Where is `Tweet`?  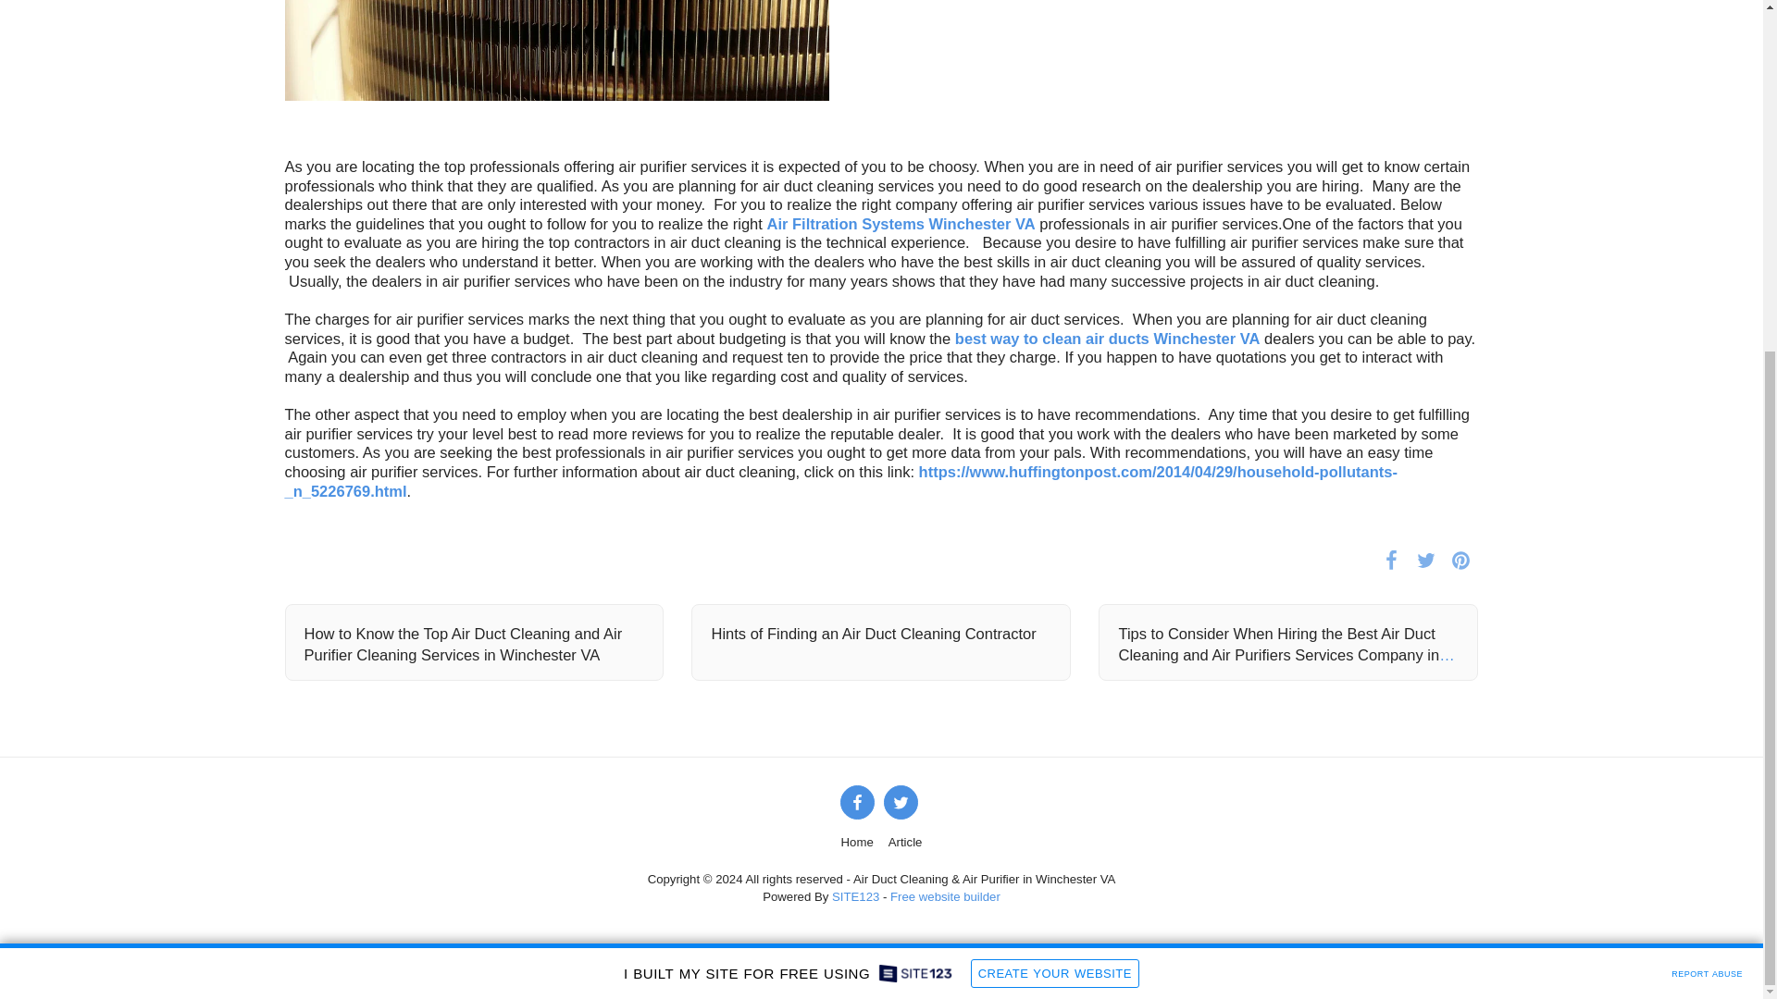 Tweet is located at coordinates (1425, 559).